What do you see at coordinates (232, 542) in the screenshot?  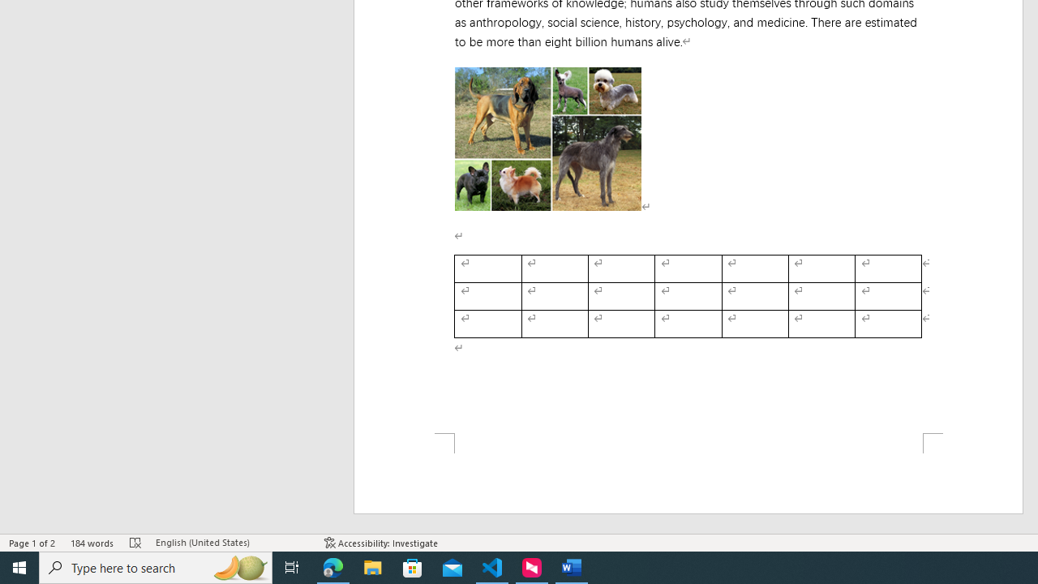 I see `Language English (United States)` at bounding box center [232, 542].